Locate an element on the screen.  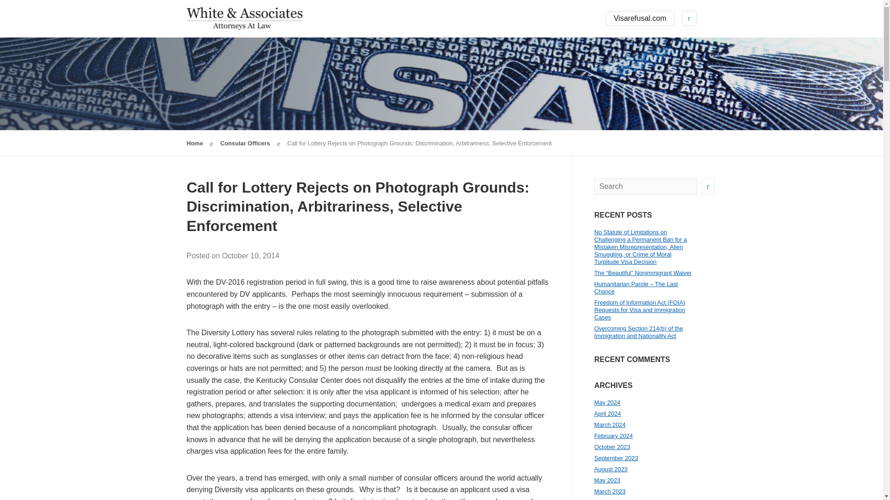
April 2024 is located at coordinates (608, 413).